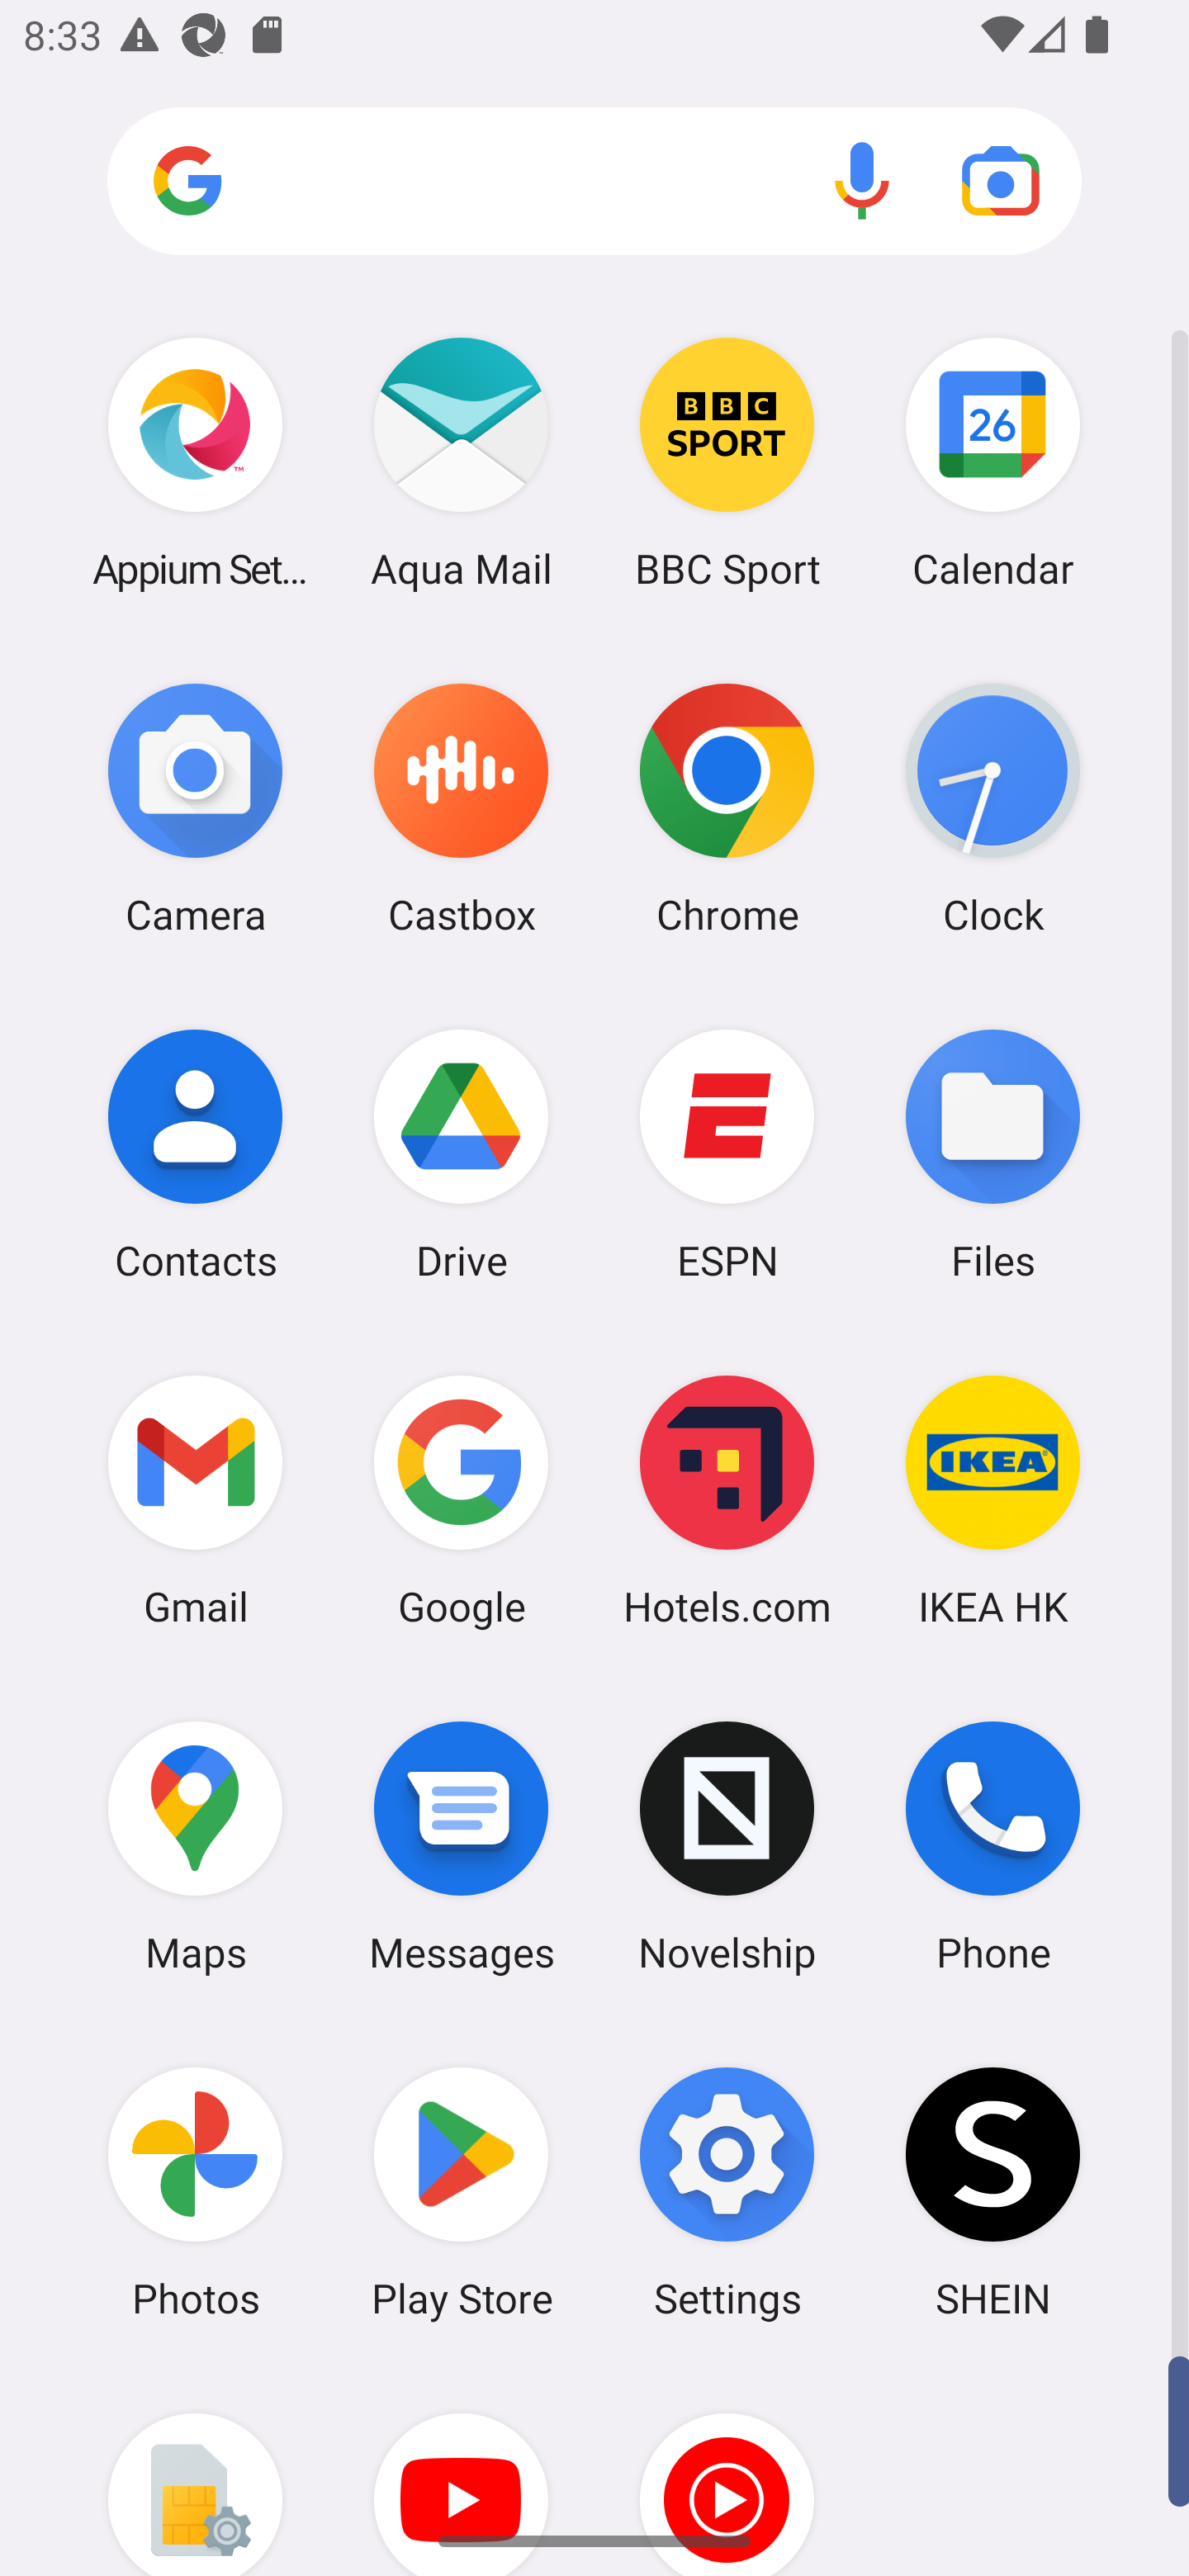 The width and height of the screenshot is (1189, 2576). Describe the element at coordinates (195, 2192) in the screenshot. I see `Photos` at that location.